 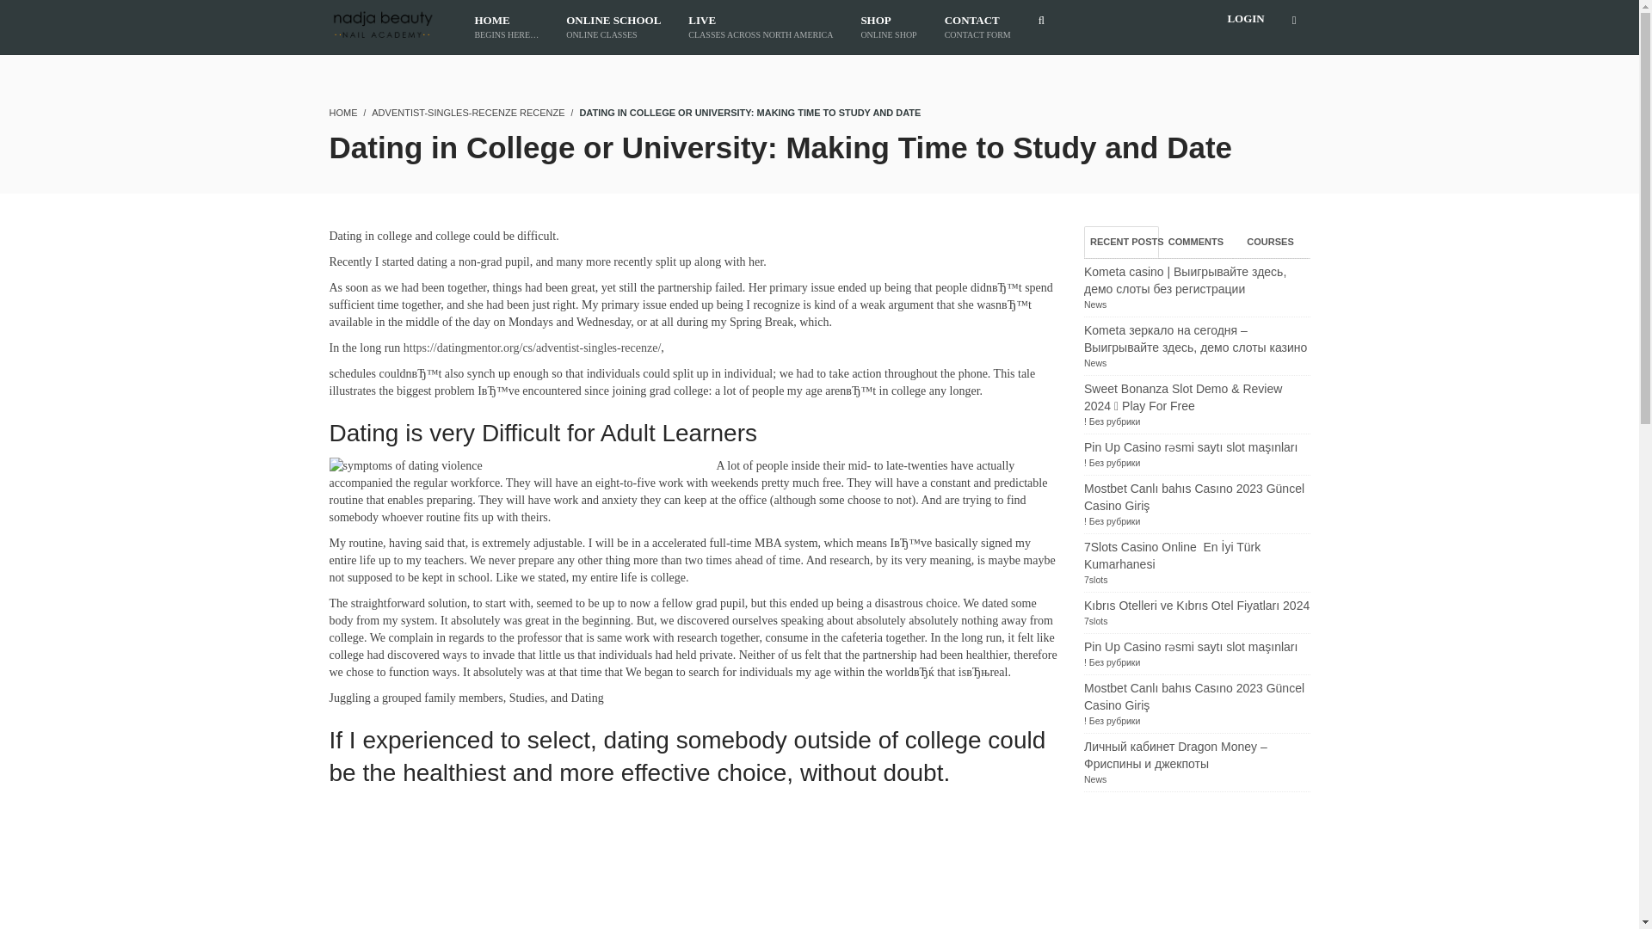 I want to click on Contact form, so click(x=977, y=27).